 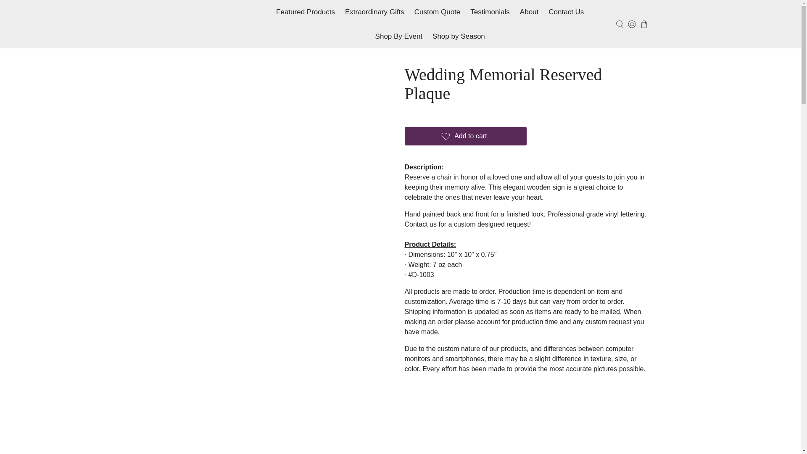 I want to click on Contact Us, so click(x=566, y=12).